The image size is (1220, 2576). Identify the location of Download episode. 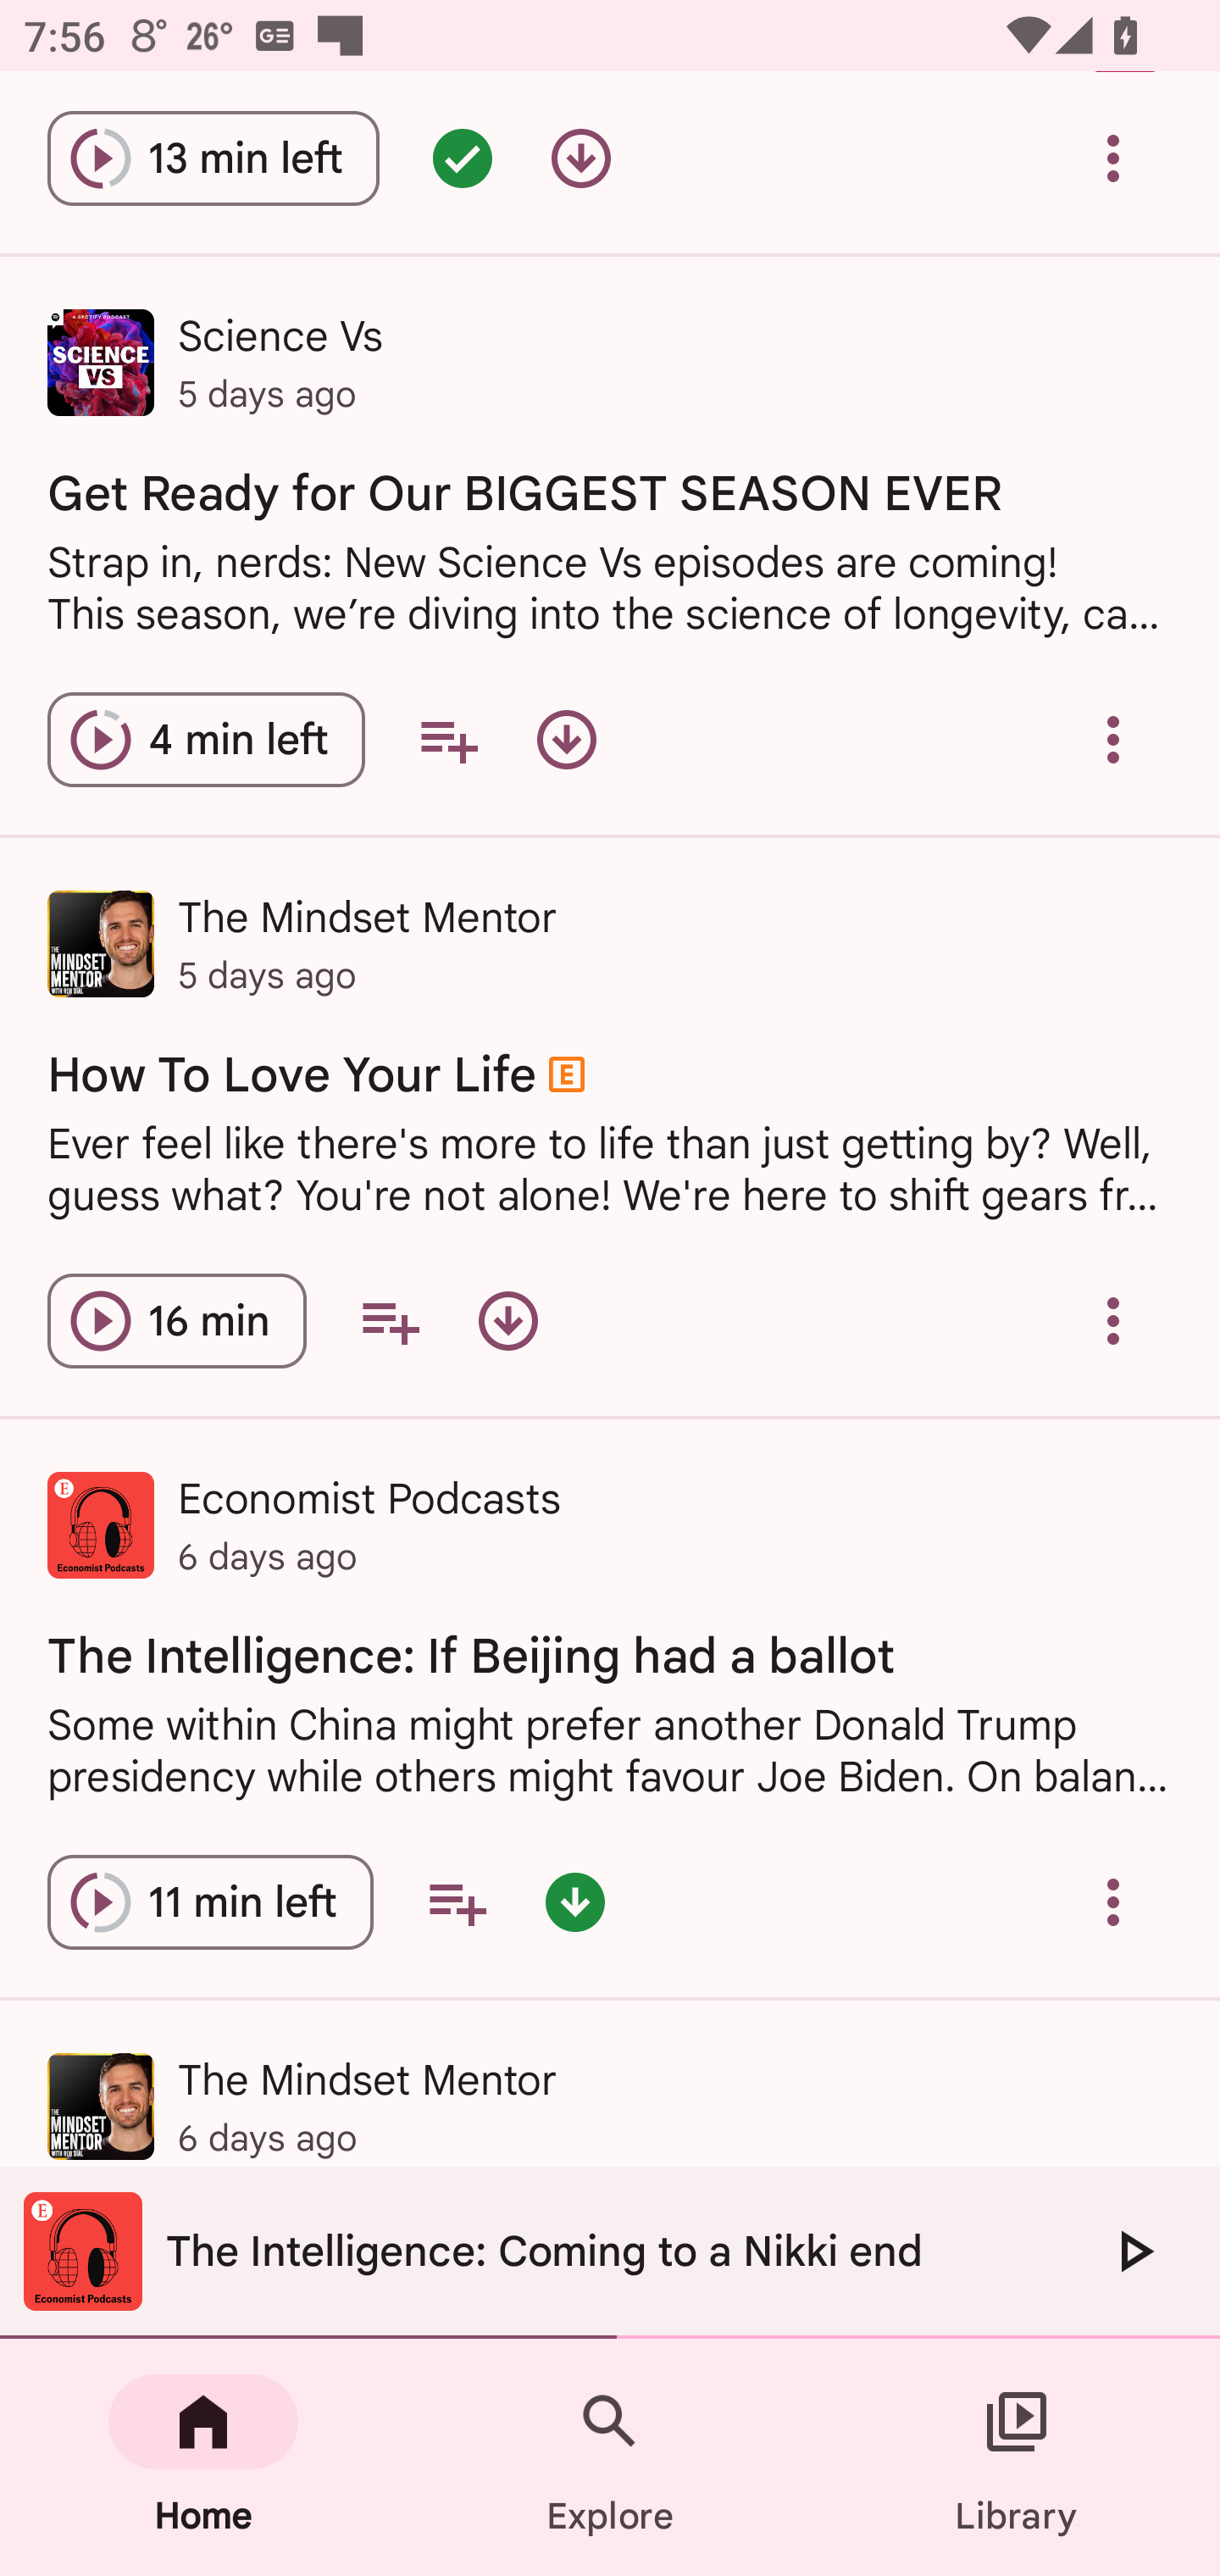
(581, 158).